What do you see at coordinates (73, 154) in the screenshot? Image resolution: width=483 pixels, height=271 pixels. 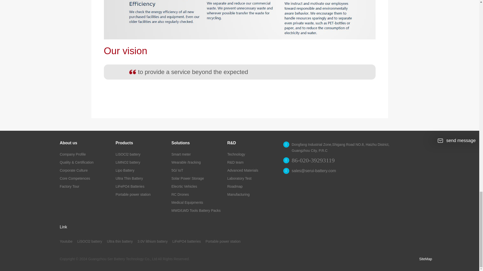 I see `Company Profile` at bounding box center [73, 154].